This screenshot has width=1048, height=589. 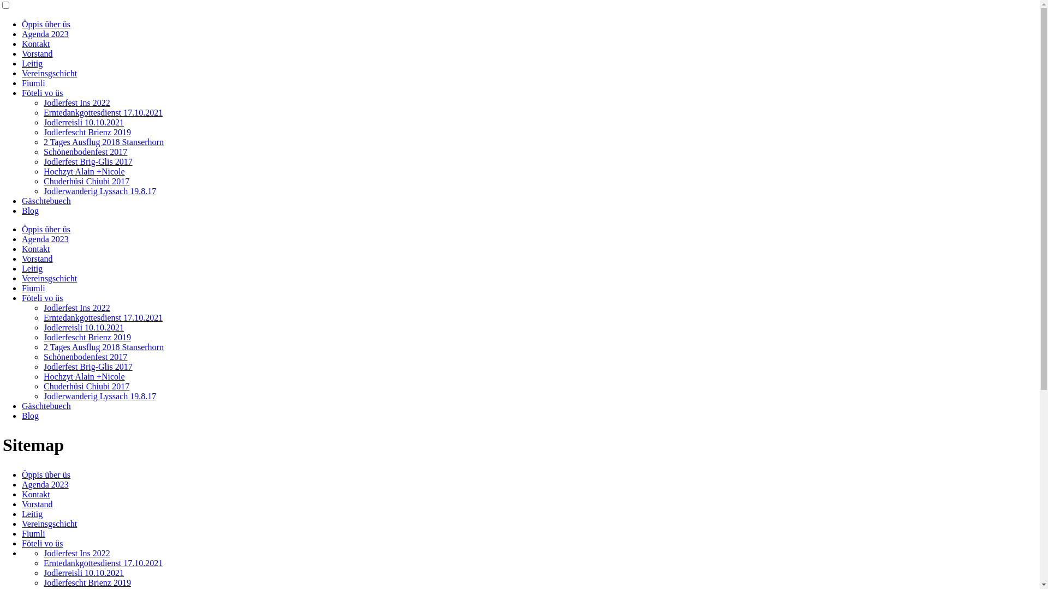 What do you see at coordinates (36, 249) in the screenshot?
I see `Kontakt` at bounding box center [36, 249].